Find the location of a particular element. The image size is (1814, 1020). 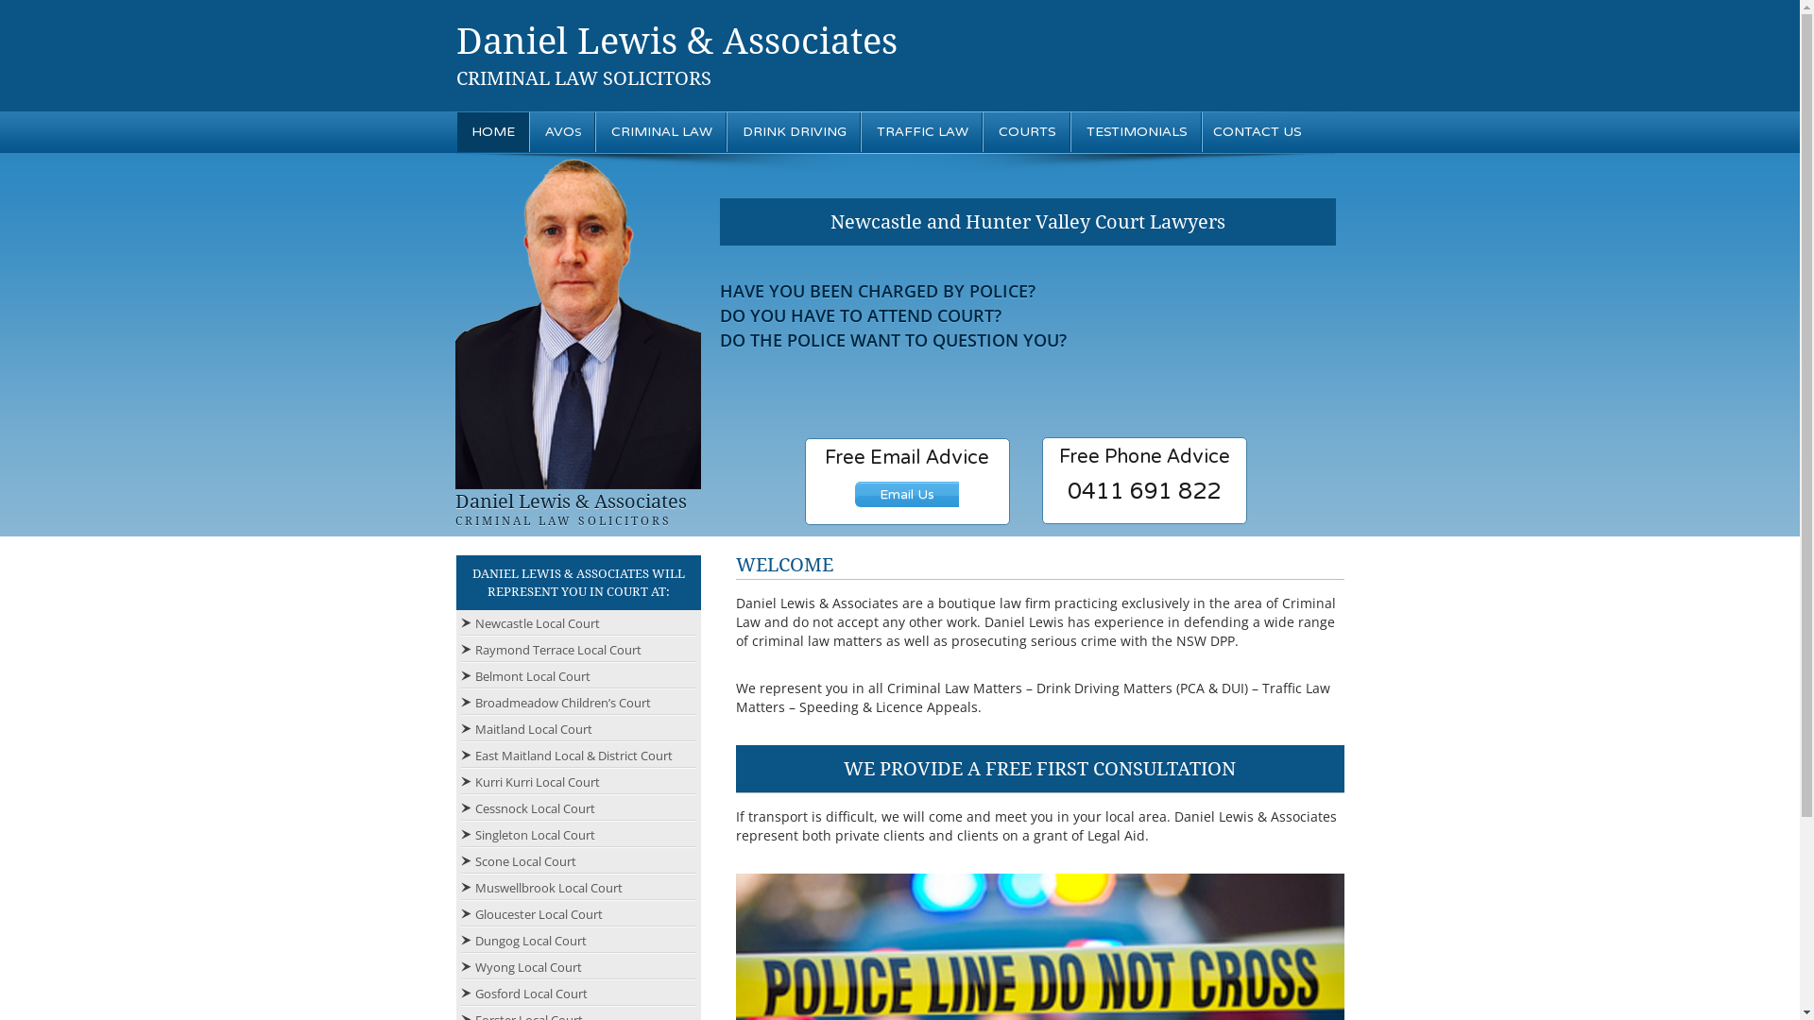

AVOS is located at coordinates (563, 132).